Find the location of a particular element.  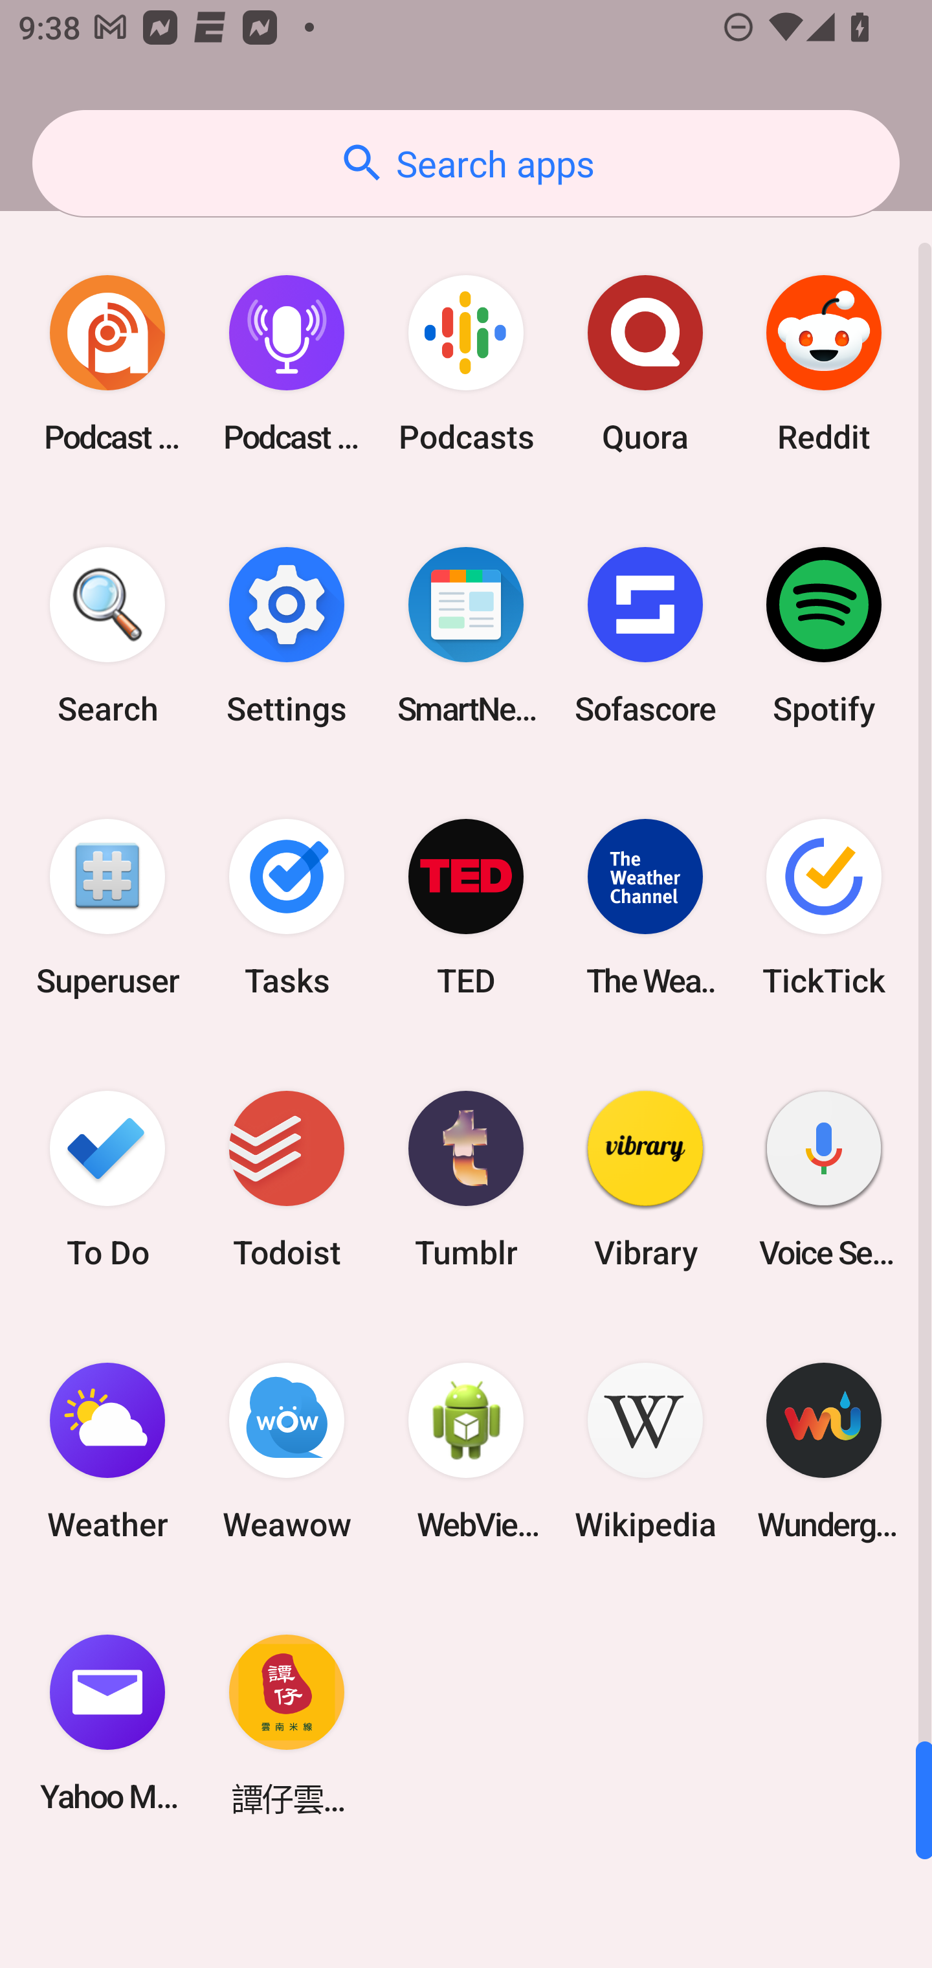

譚仔雲南米線 is located at coordinates (287, 1723).